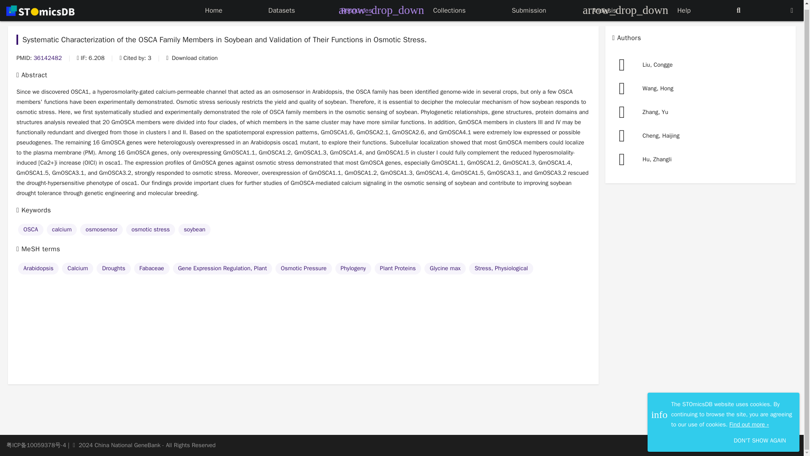 This screenshot has width=810, height=456. I want to click on Help, so click(684, 7).